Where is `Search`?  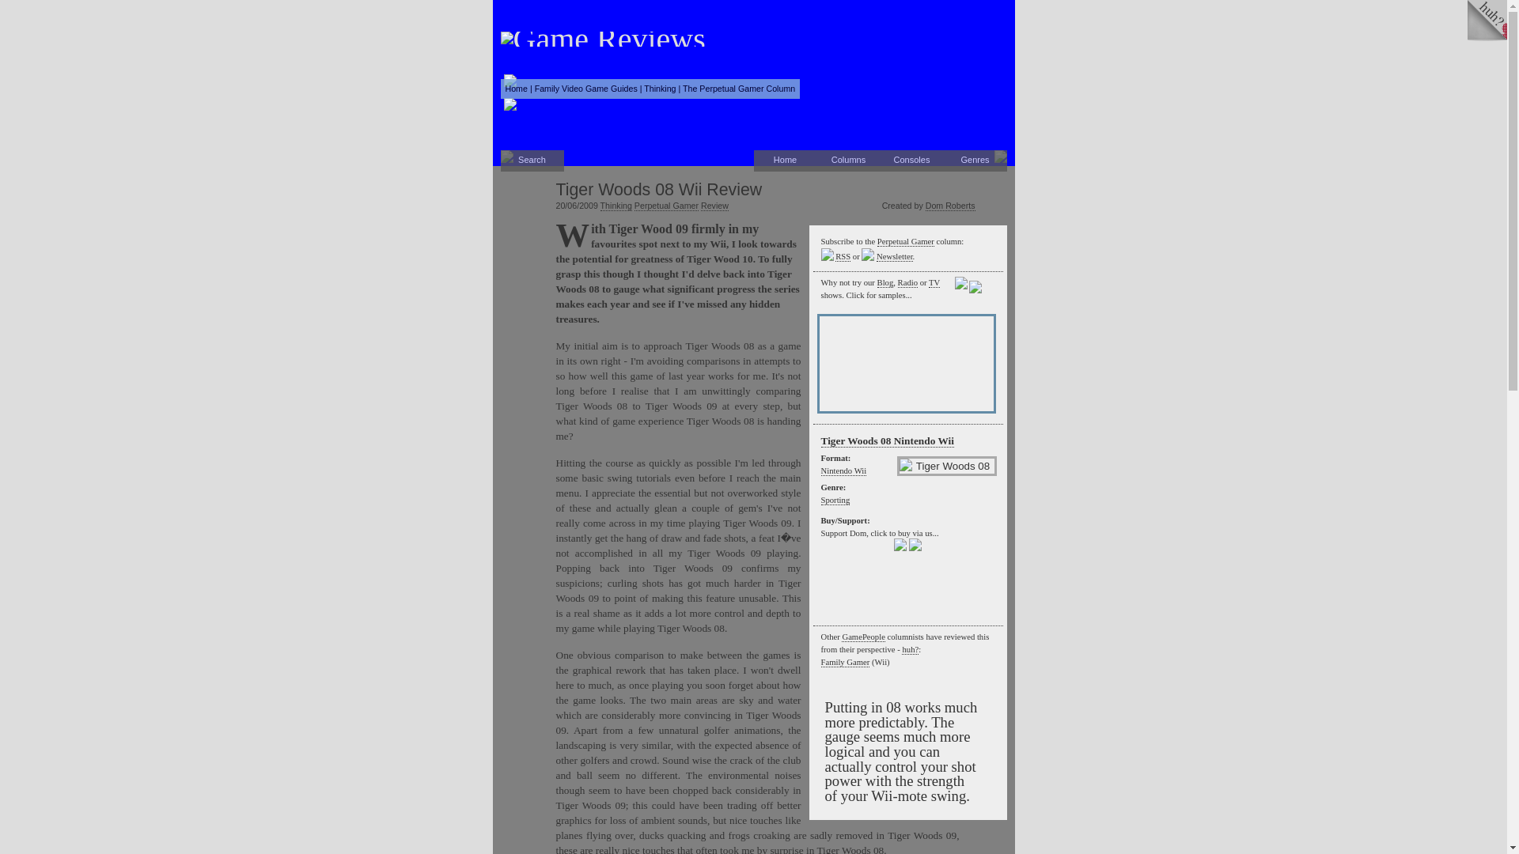 Search is located at coordinates (532, 161).